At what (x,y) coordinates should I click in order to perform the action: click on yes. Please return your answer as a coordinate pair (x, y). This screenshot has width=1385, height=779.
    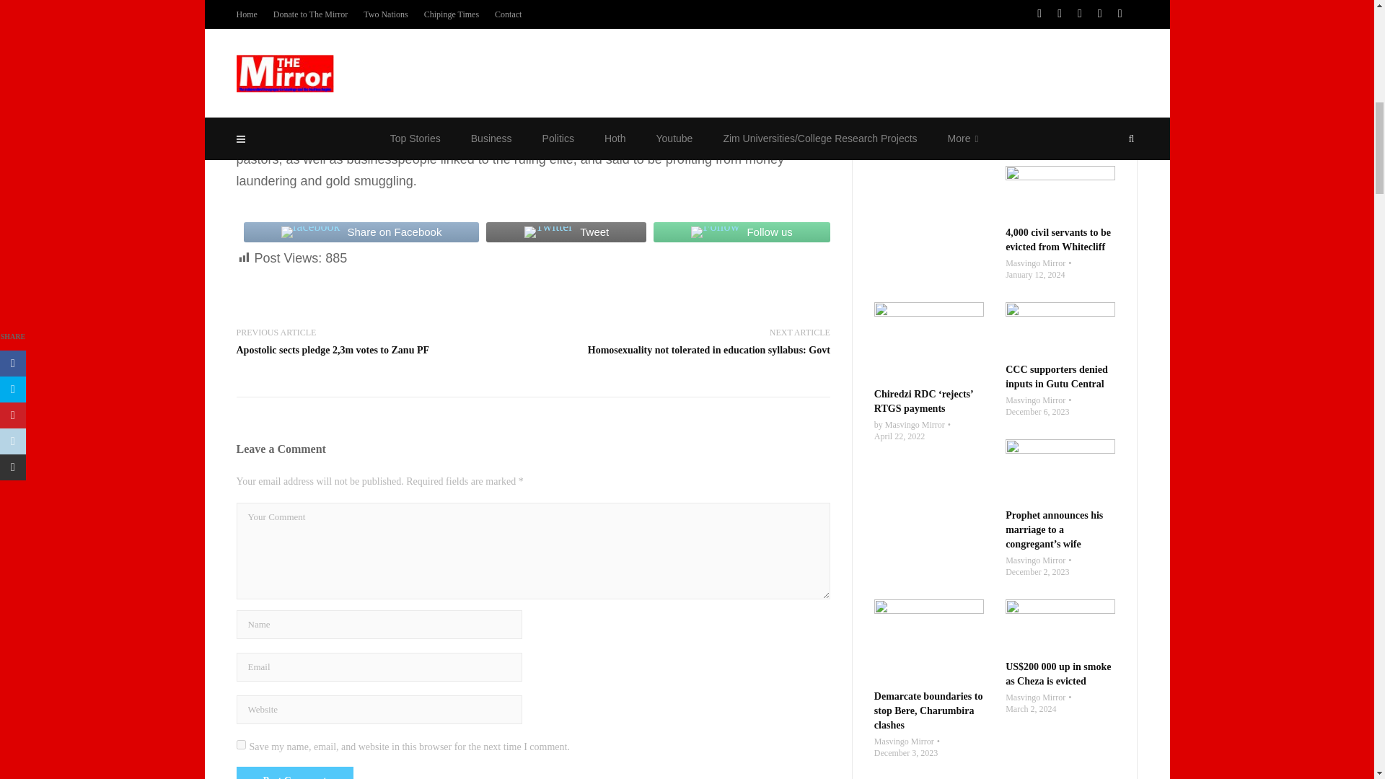
    Looking at the image, I should click on (241, 744).